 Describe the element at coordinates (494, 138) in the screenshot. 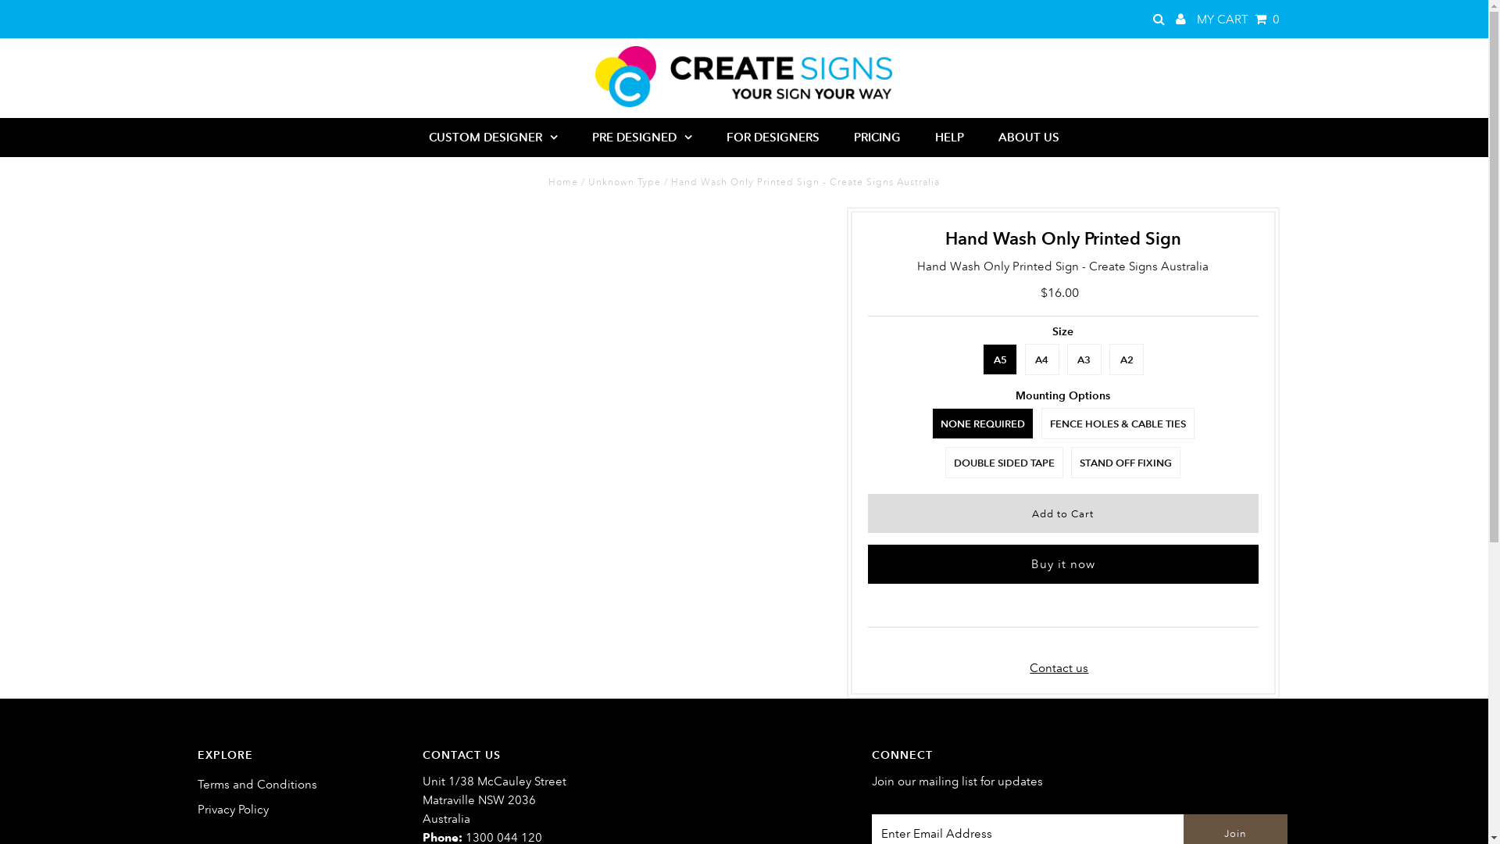

I see `CUSTOM DESIGNER` at that location.